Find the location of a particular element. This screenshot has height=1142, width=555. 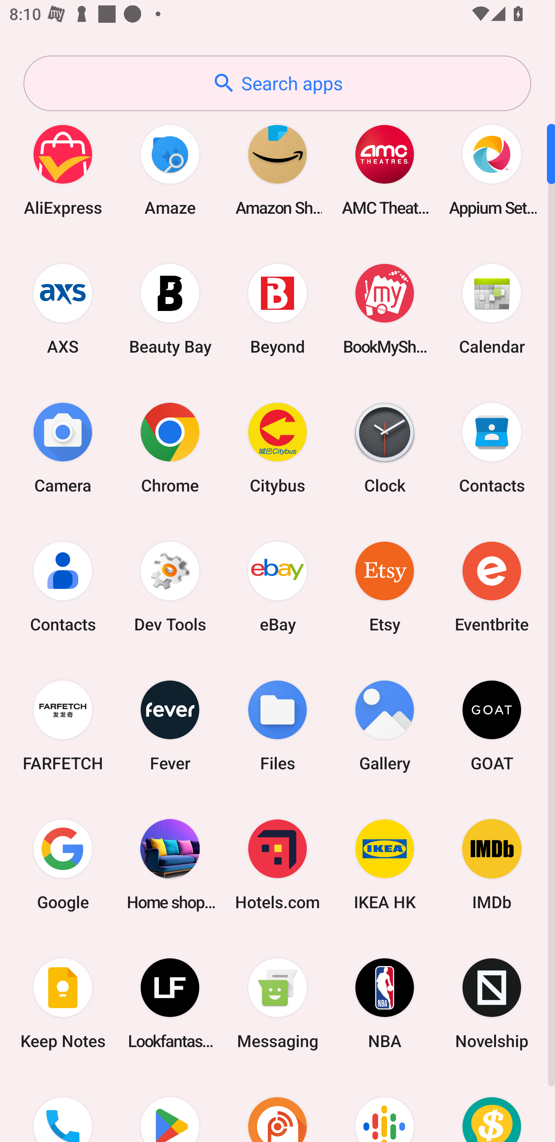

Clock is located at coordinates (385, 448).